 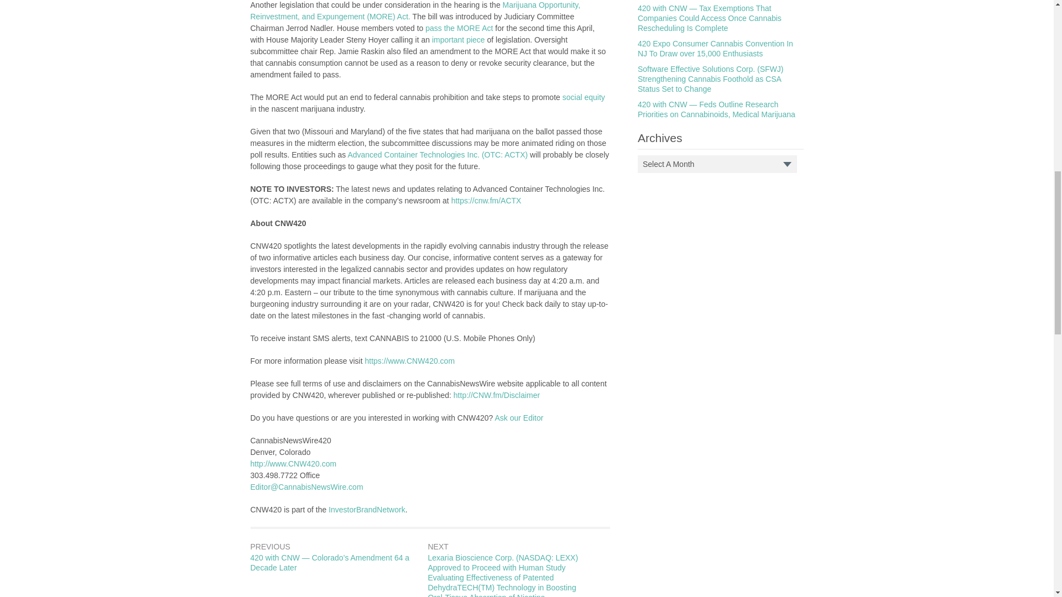 What do you see at coordinates (459, 28) in the screenshot?
I see `pass the MORE Act` at bounding box center [459, 28].